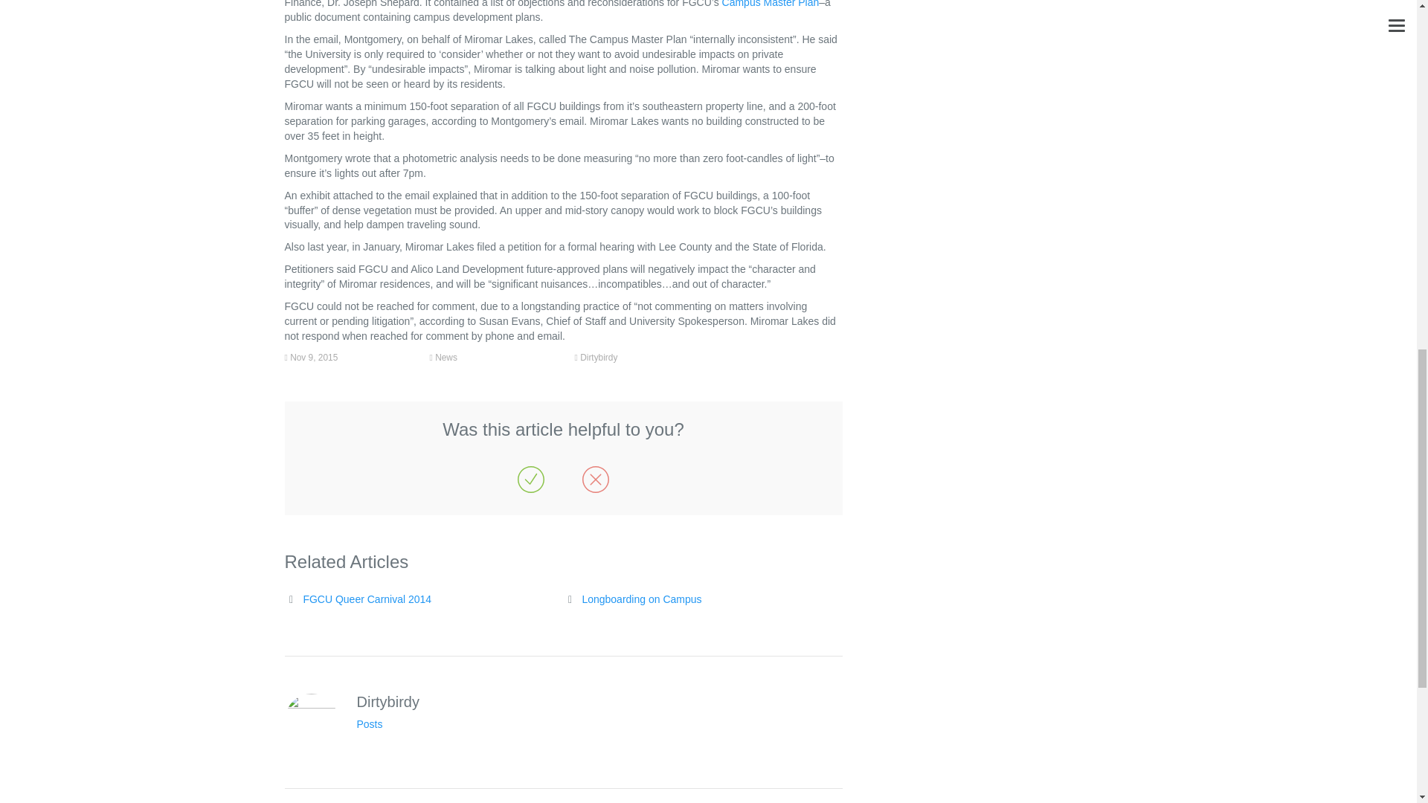 The image size is (1428, 803). I want to click on Posts, so click(370, 723).